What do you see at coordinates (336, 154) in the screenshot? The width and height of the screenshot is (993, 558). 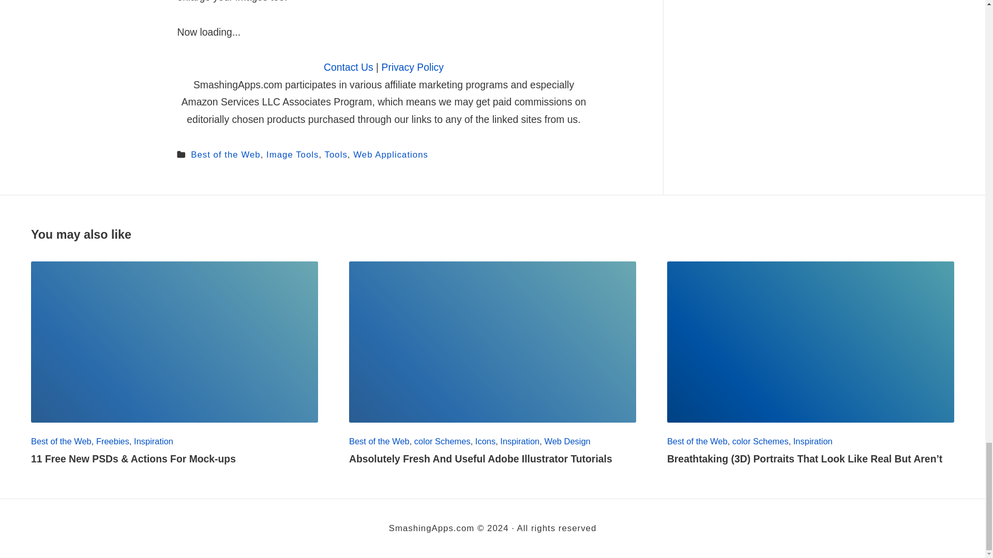 I see `Tools` at bounding box center [336, 154].